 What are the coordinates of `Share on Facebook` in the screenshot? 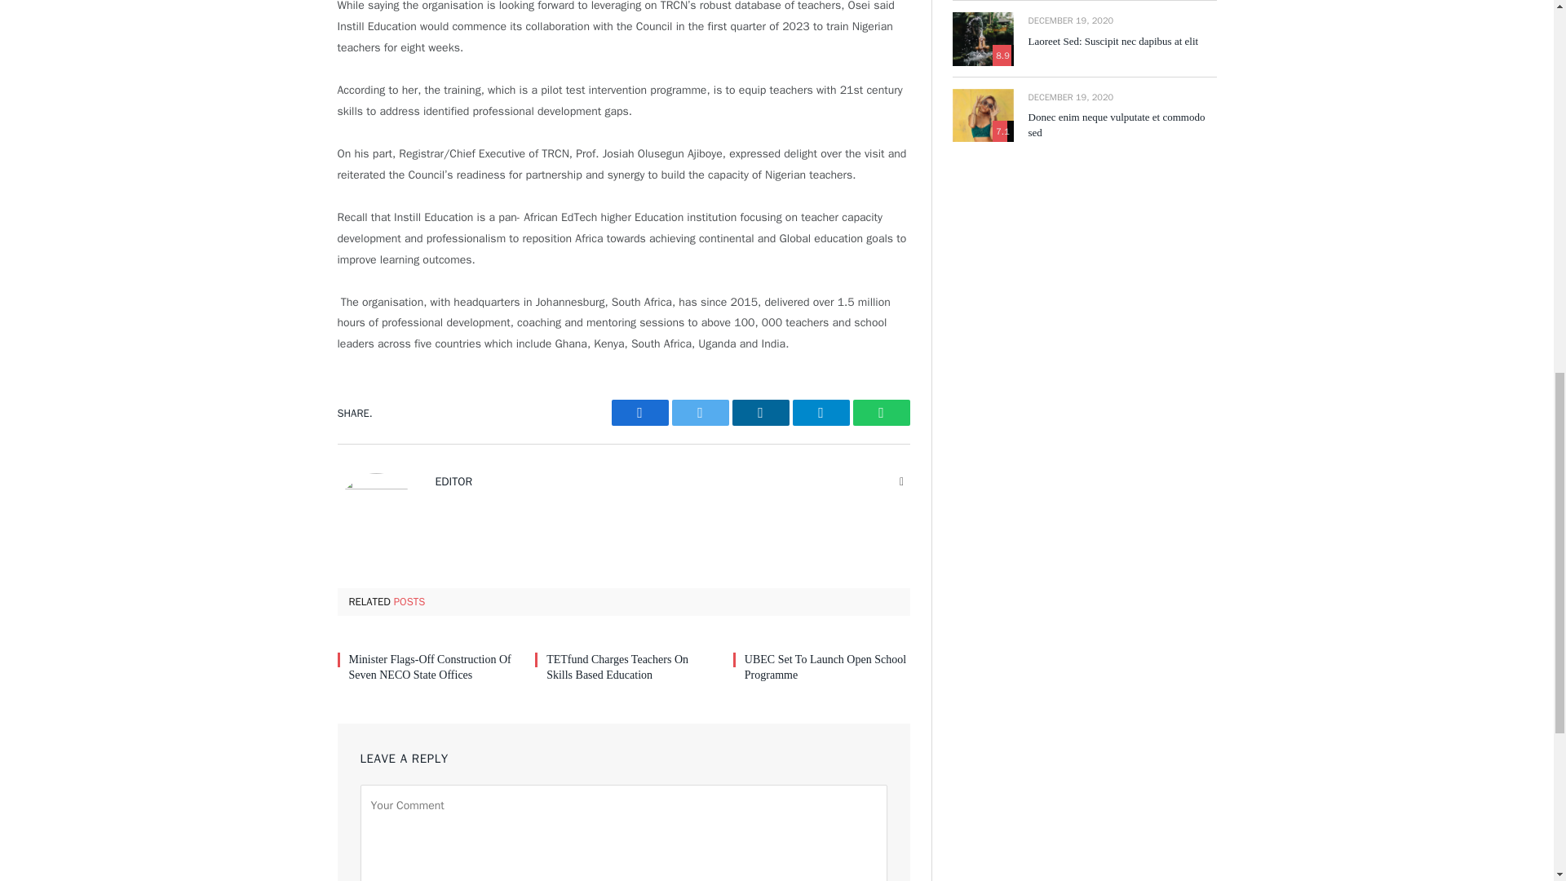 It's located at (639, 413).